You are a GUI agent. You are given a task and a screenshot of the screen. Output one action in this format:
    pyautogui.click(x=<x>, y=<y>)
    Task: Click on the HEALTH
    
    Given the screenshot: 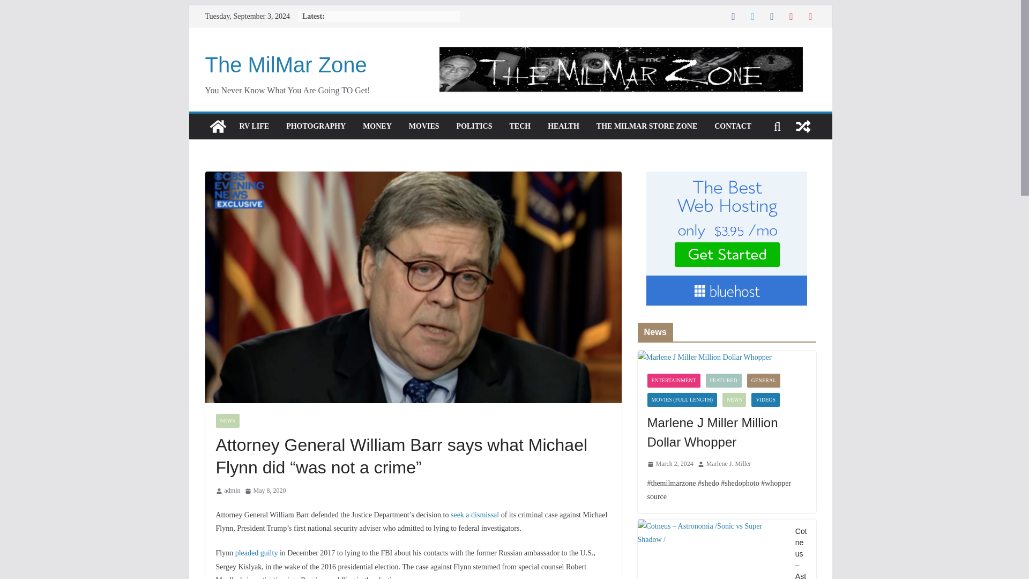 What is the action you would take?
    pyautogui.click(x=563, y=127)
    